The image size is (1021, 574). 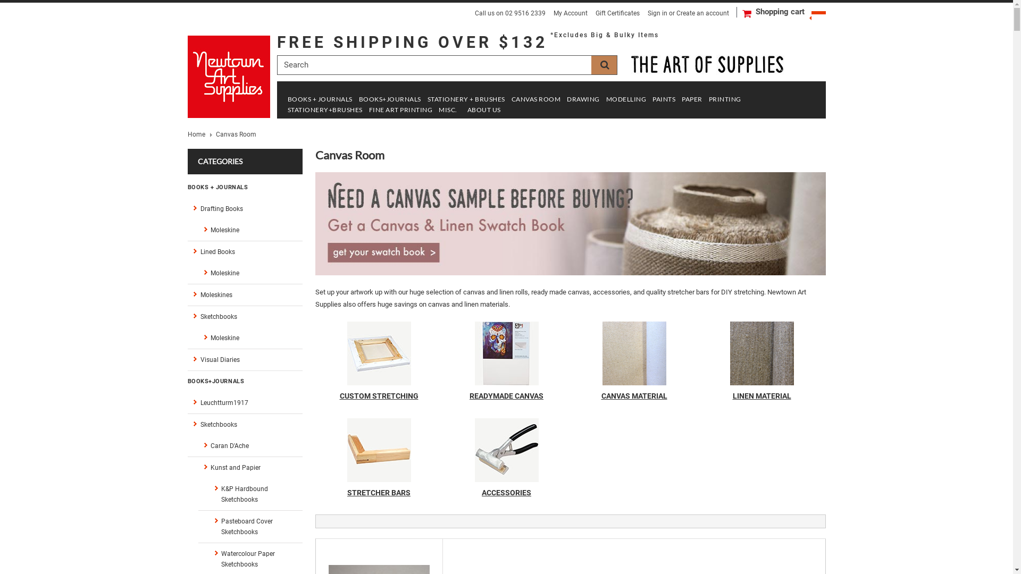 What do you see at coordinates (484, 111) in the screenshot?
I see `ABOUT US` at bounding box center [484, 111].